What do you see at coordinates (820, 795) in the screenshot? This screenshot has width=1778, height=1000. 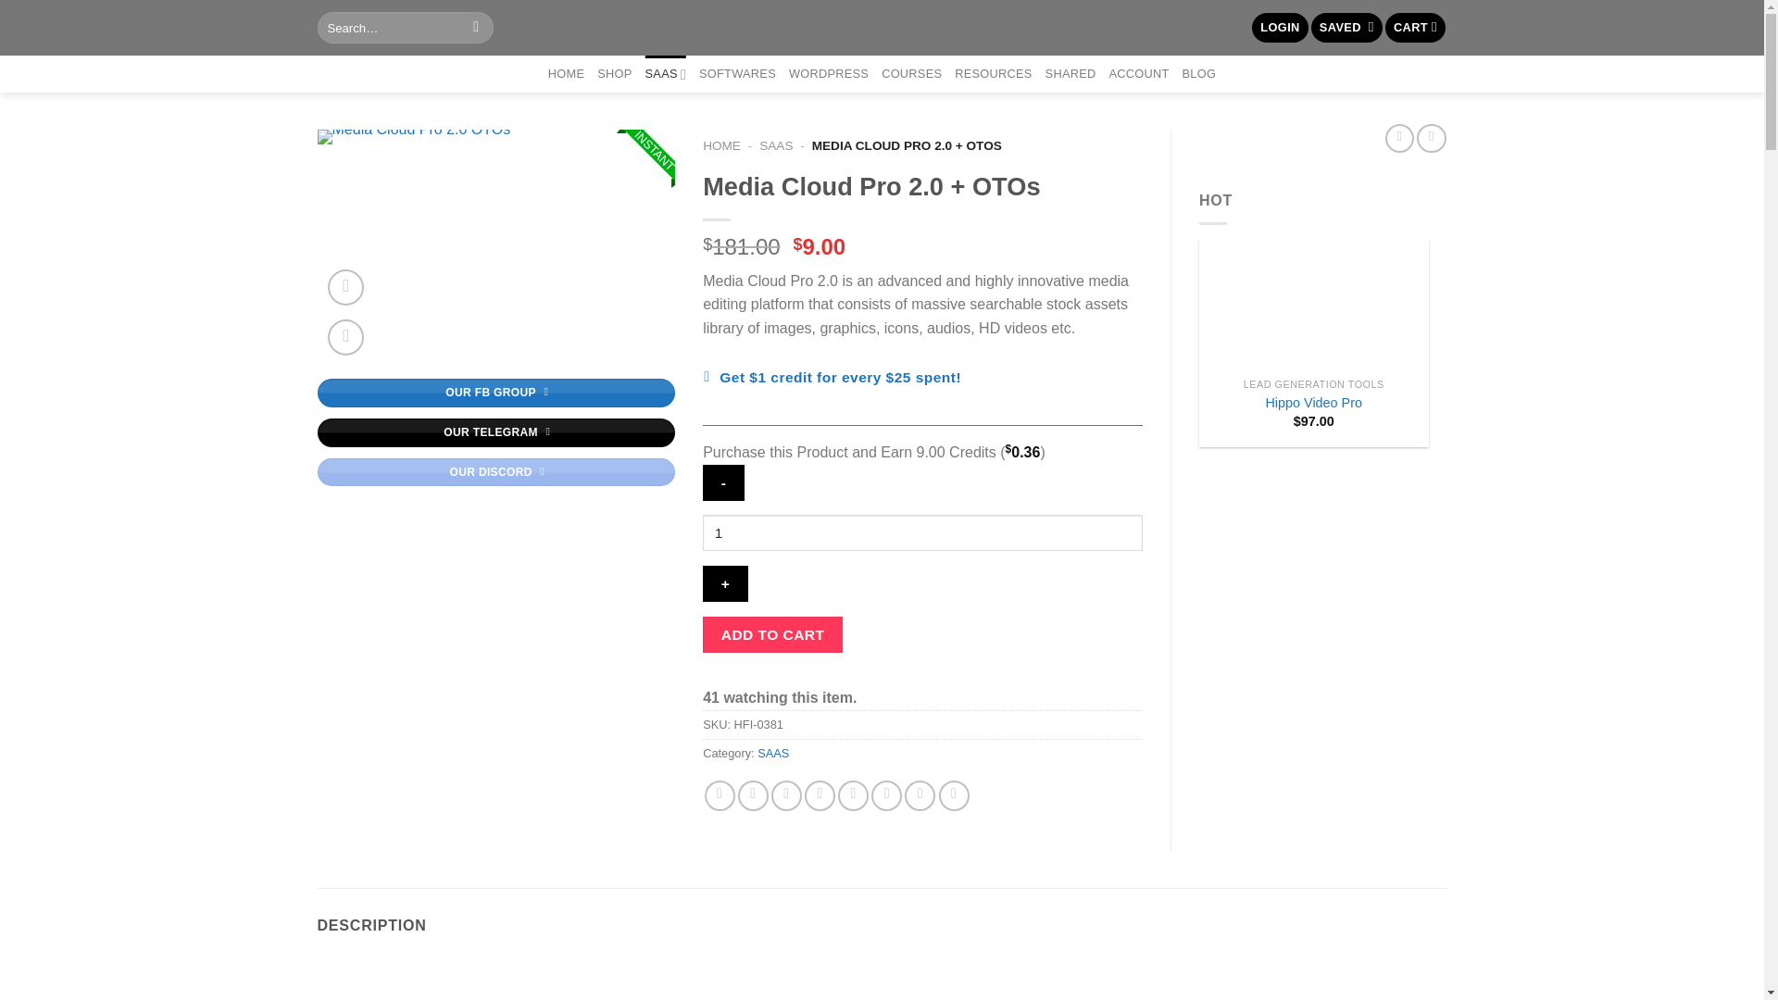 I see `Pin on Pinterest` at bounding box center [820, 795].